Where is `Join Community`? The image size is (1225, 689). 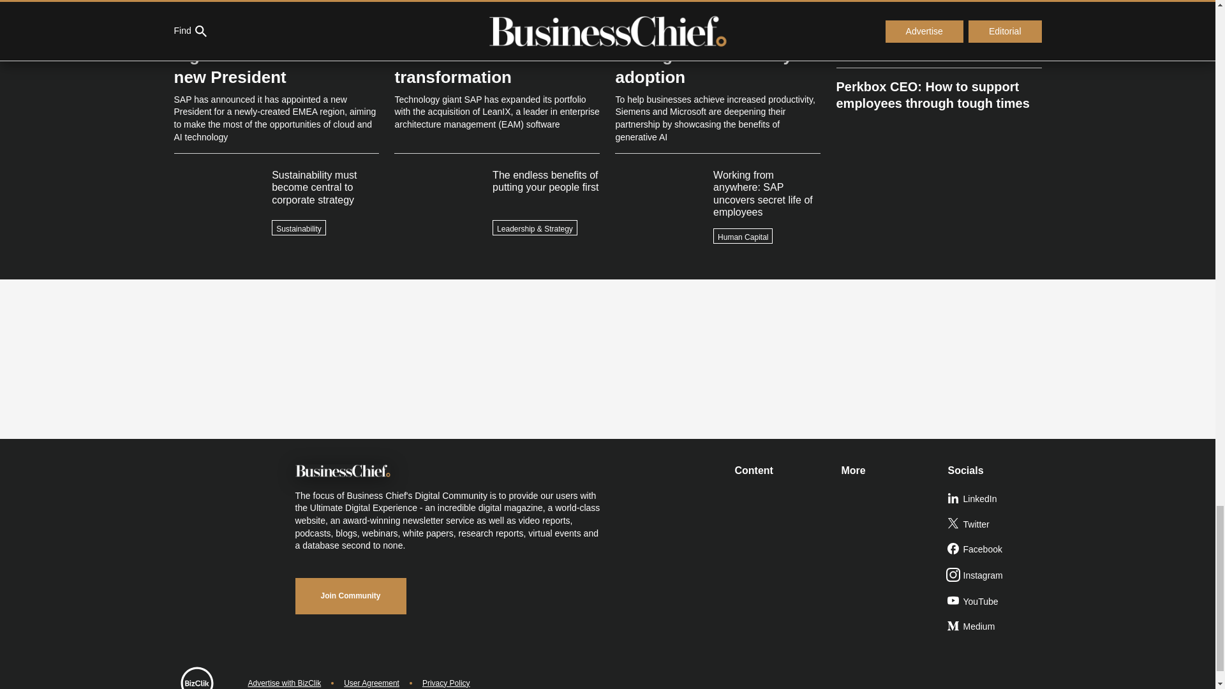 Join Community is located at coordinates (350, 596).